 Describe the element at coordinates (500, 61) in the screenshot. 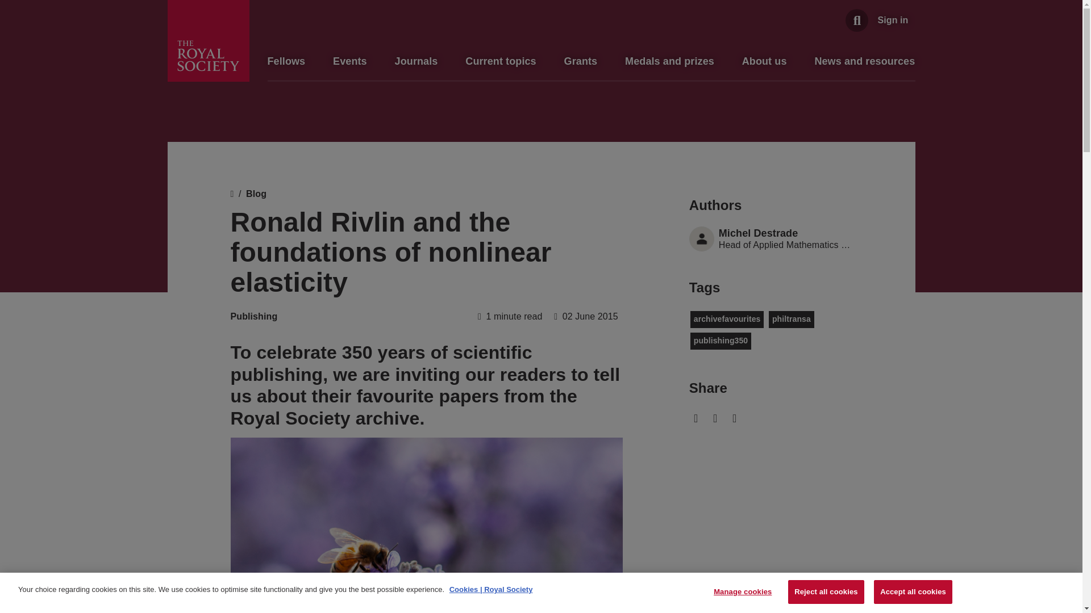

I see `Current topics` at that location.